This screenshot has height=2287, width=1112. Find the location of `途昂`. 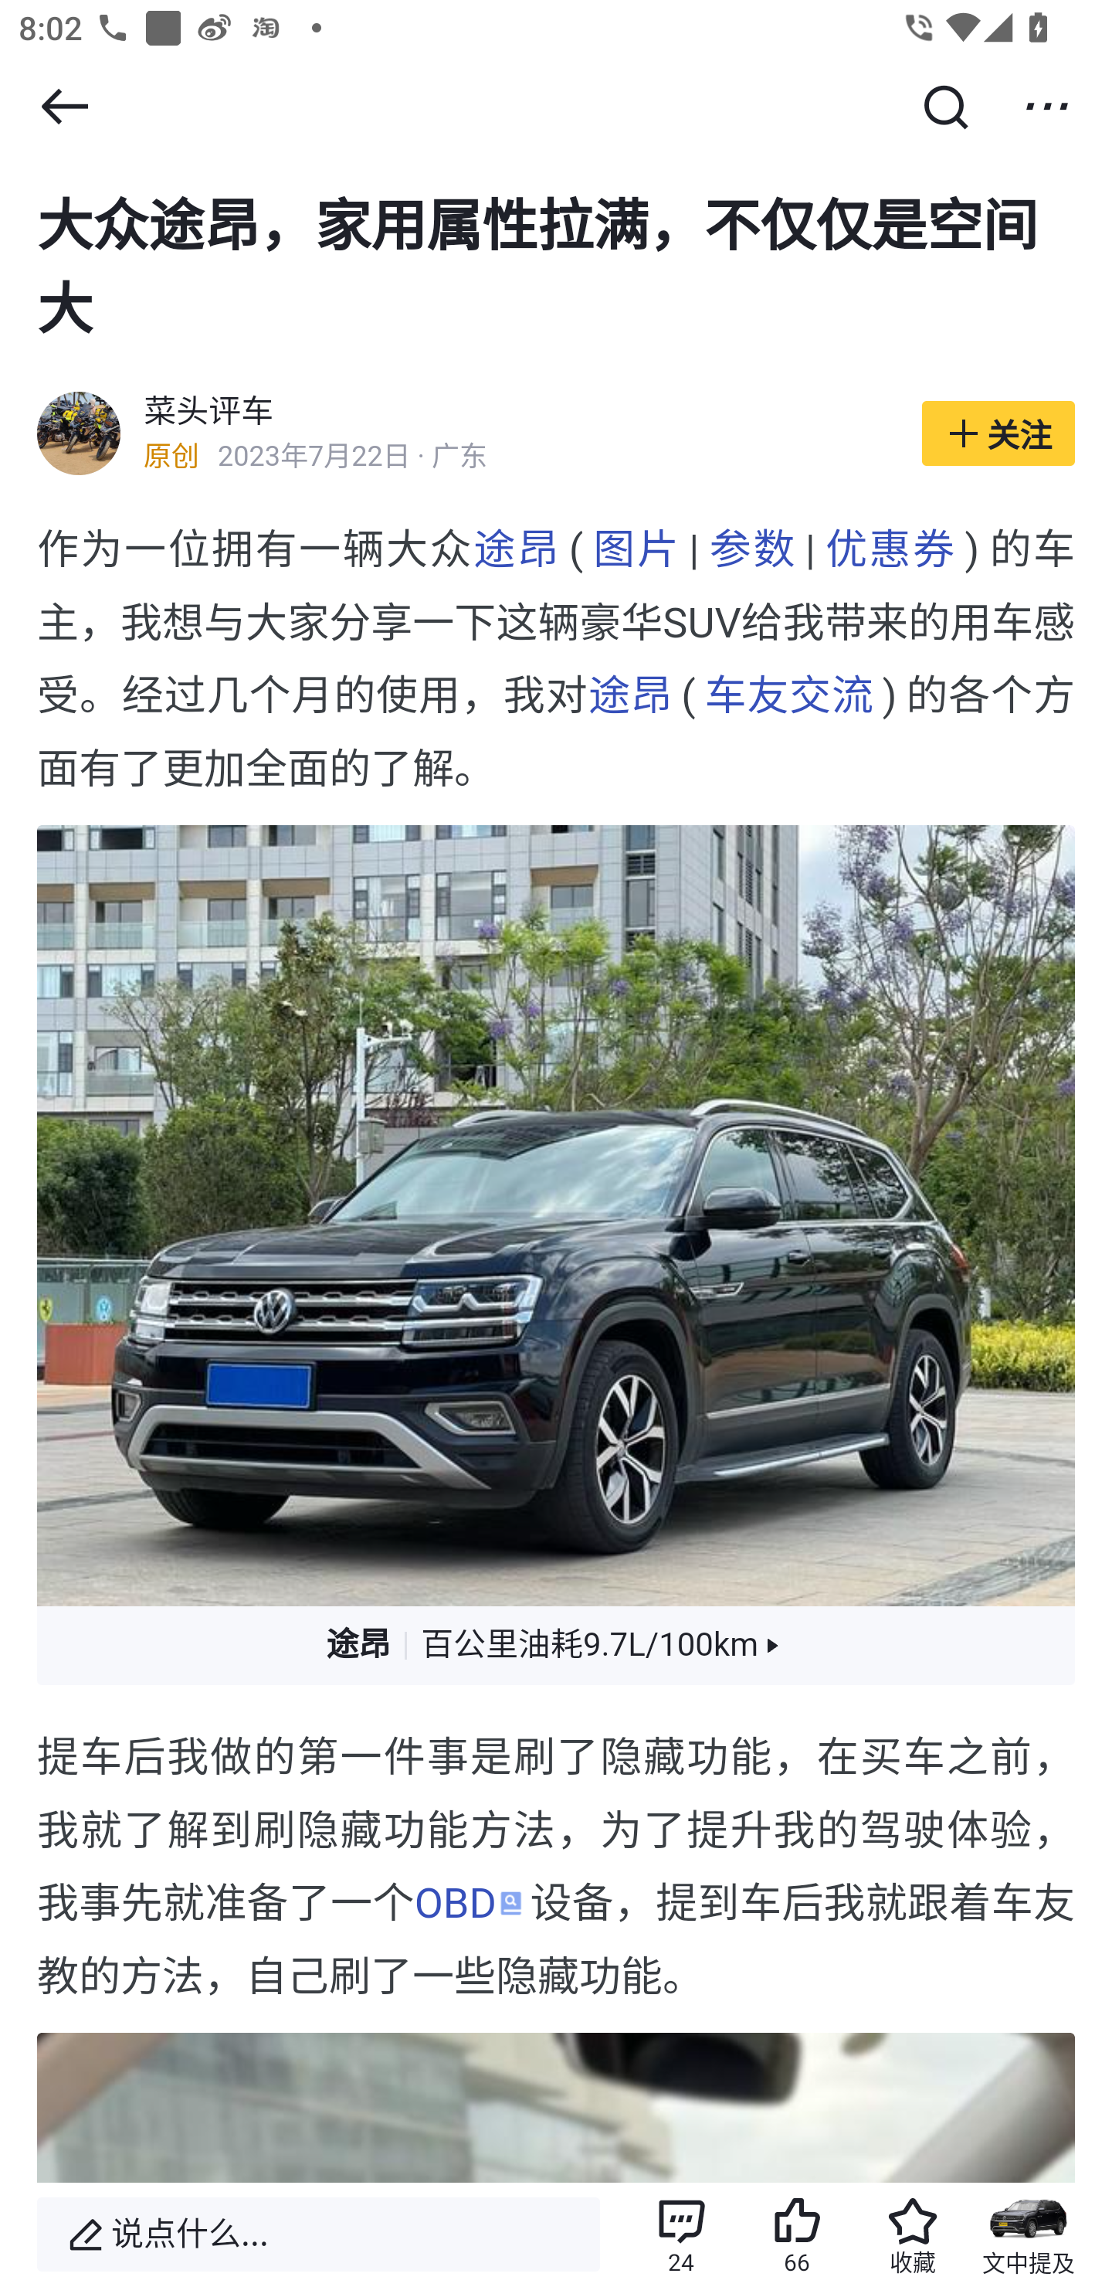

途昂 is located at coordinates (629, 697).